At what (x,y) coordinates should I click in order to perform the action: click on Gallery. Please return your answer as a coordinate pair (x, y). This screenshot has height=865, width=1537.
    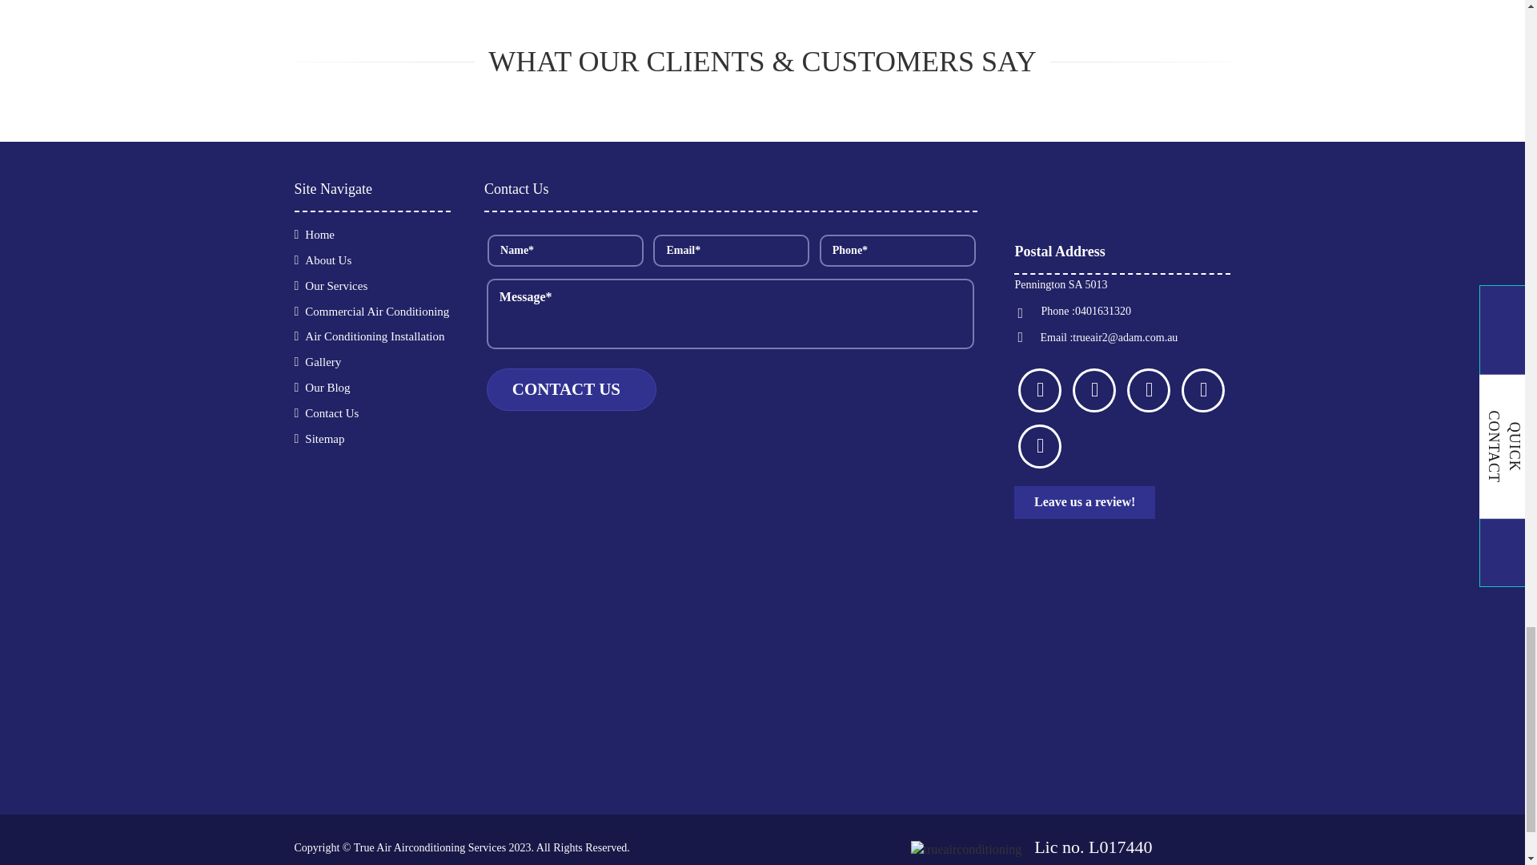
    Looking at the image, I should click on (319, 362).